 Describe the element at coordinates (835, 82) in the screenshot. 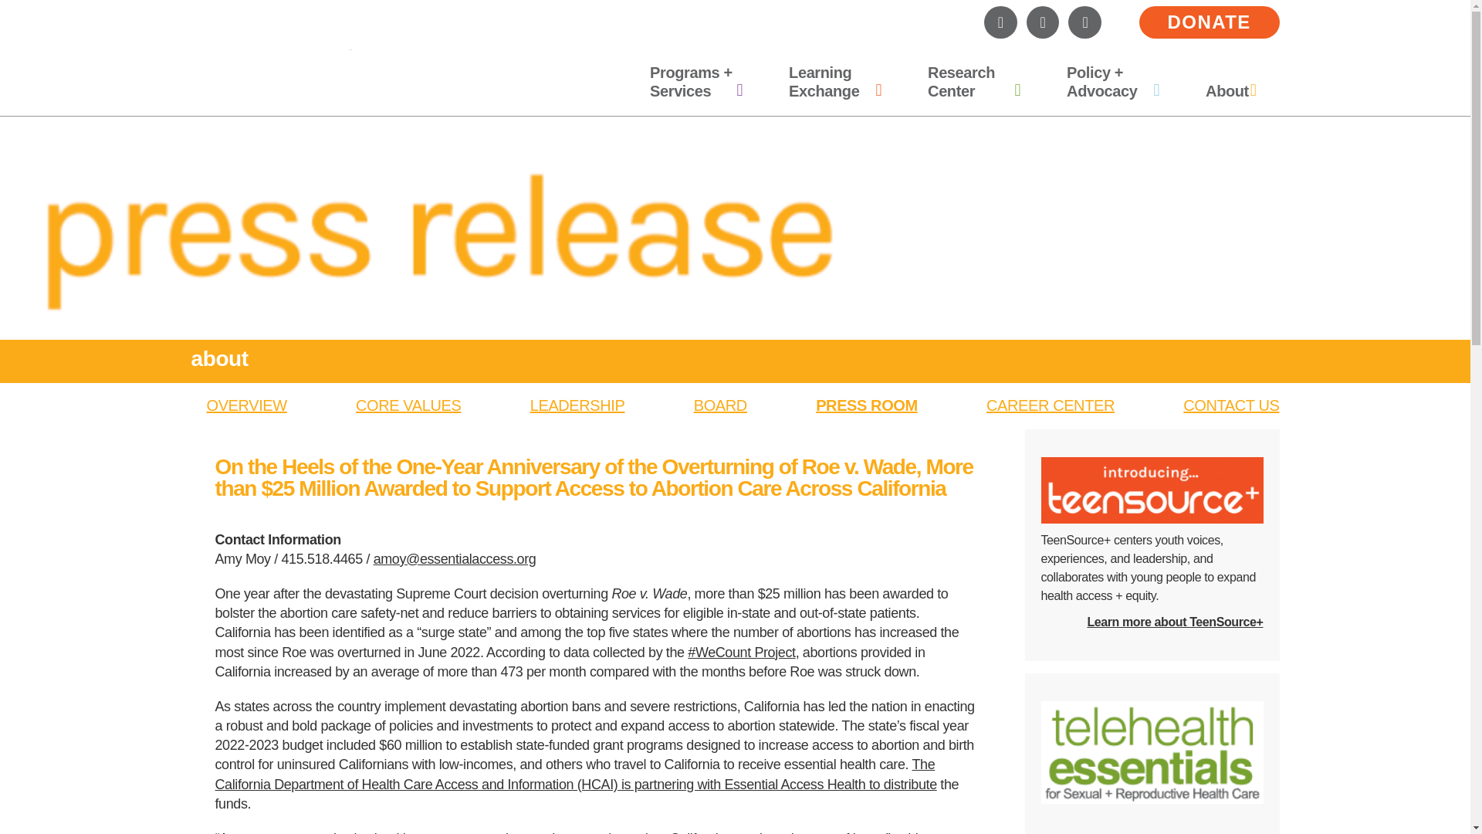

I see `Learning Exchange` at that location.